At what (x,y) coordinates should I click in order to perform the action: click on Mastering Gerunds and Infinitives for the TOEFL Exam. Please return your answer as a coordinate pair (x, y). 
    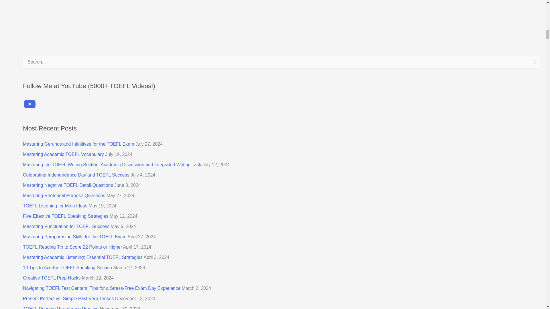
    Looking at the image, I should click on (78, 144).